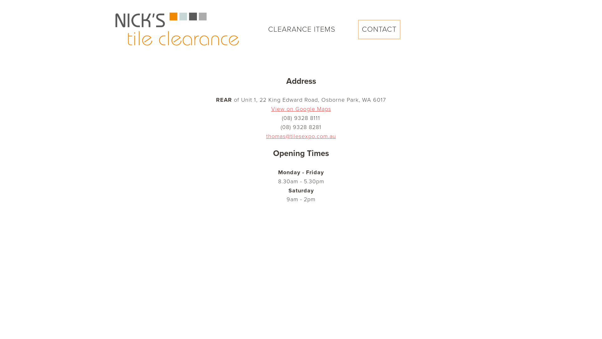 This screenshot has height=339, width=602. Describe the element at coordinates (302, 30) in the screenshot. I see `CLEARANCE ITEMS` at that location.